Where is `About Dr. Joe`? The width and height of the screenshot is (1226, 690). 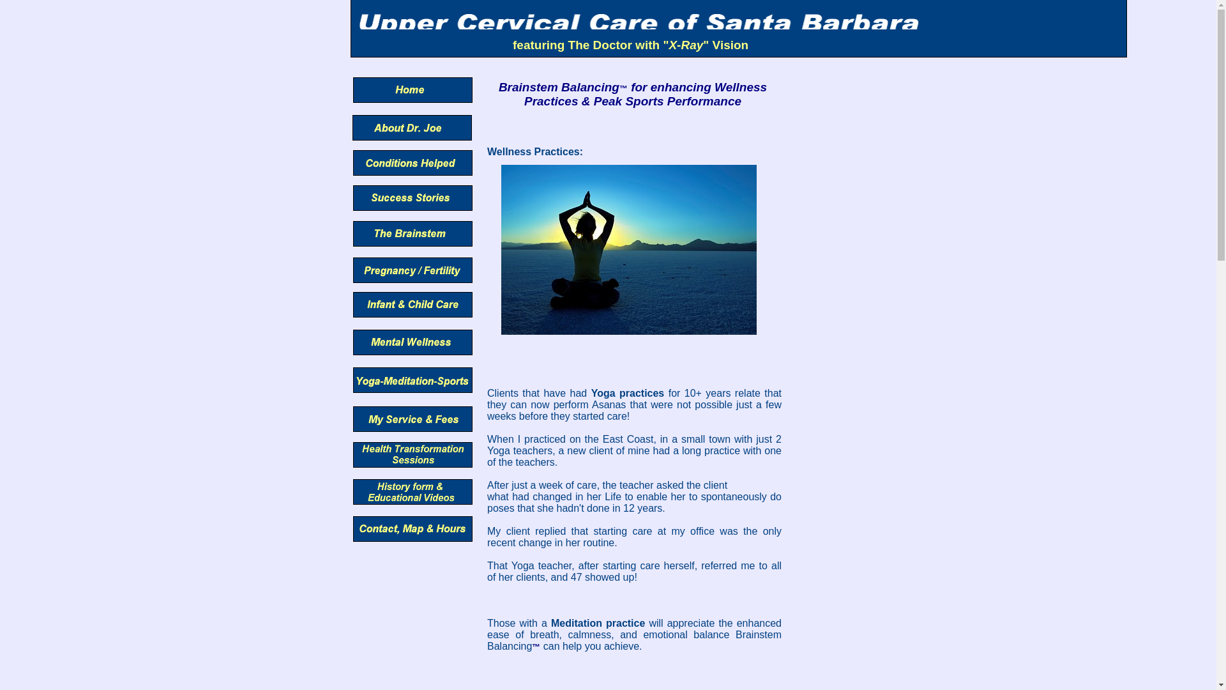
About Dr. Joe is located at coordinates (410, 194).